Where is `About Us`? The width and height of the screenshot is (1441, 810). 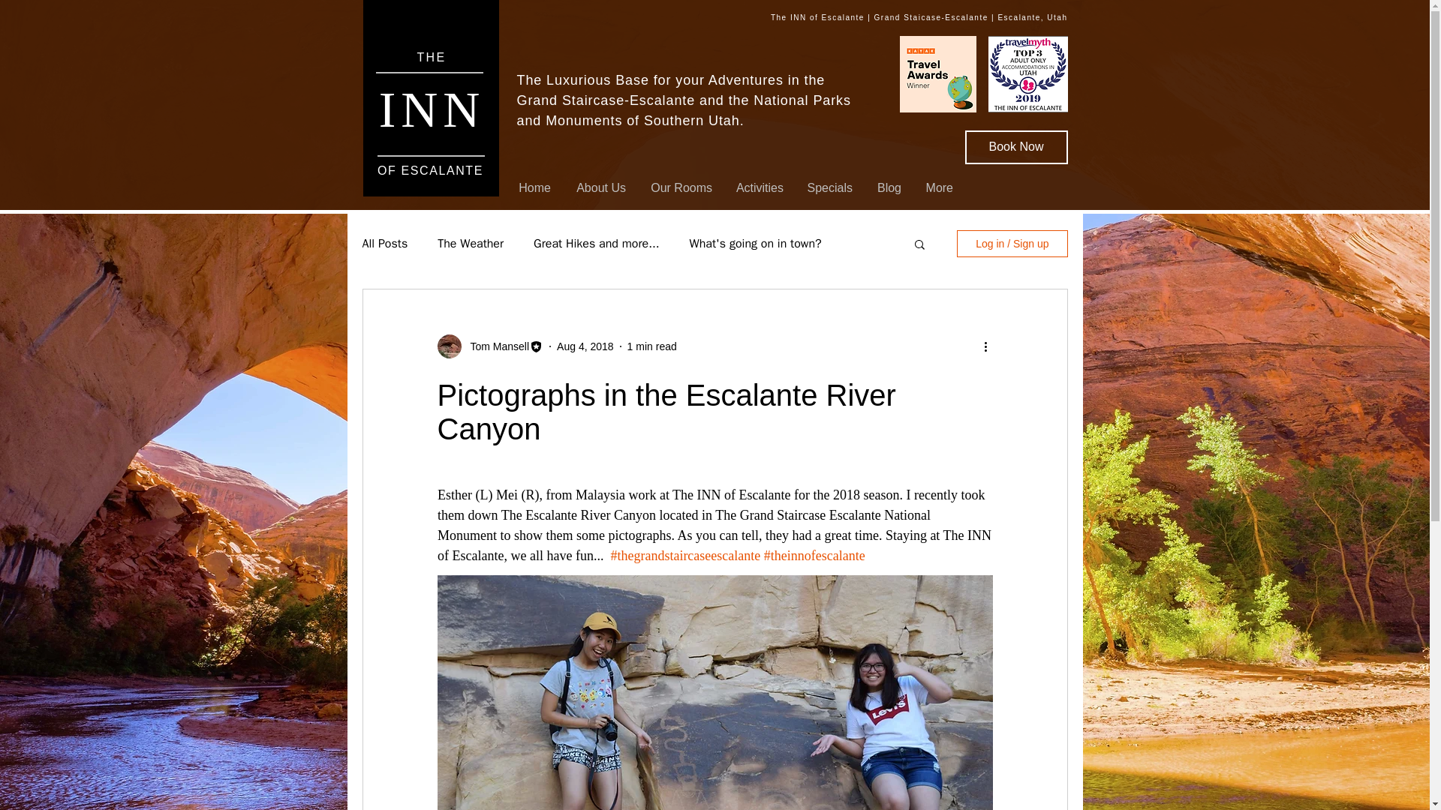 About Us is located at coordinates (599, 187).